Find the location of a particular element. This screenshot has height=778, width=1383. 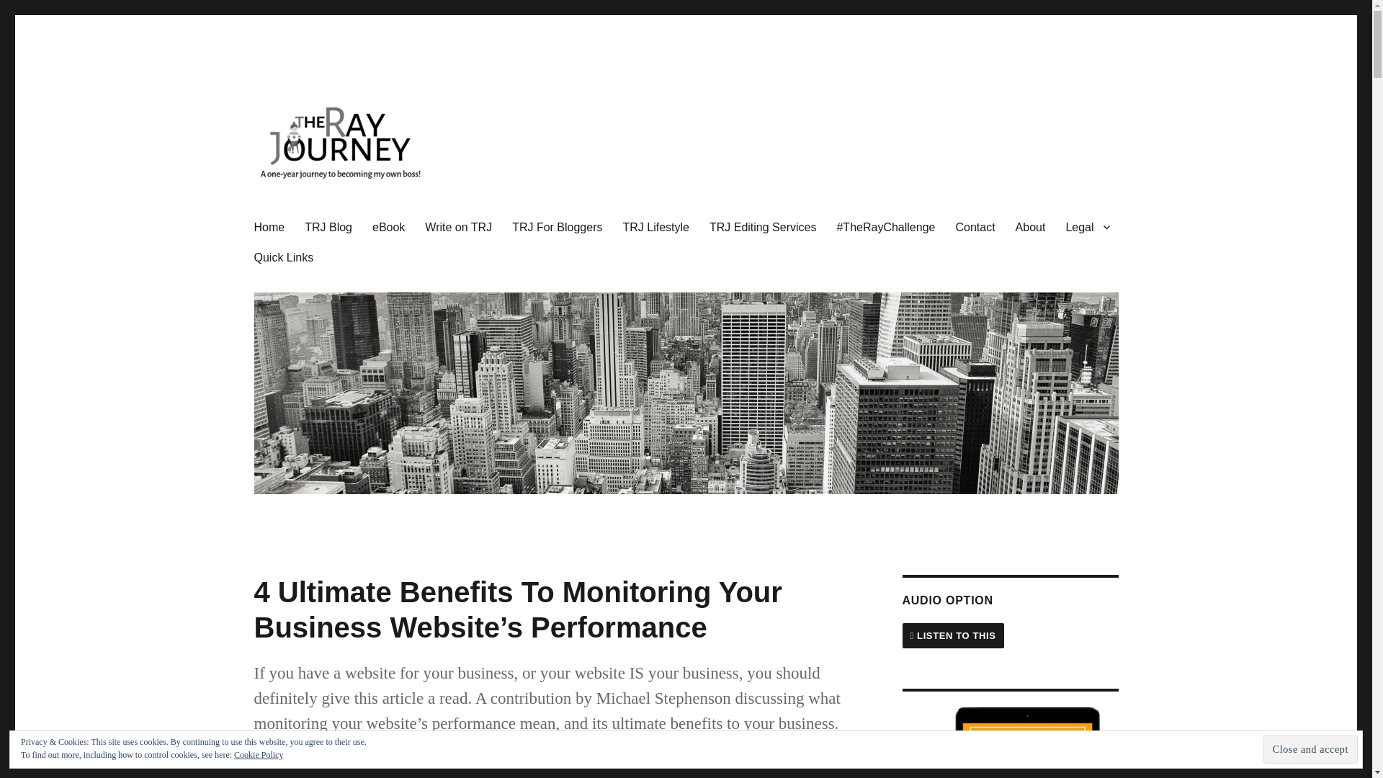

TRJ Blog is located at coordinates (328, 226).